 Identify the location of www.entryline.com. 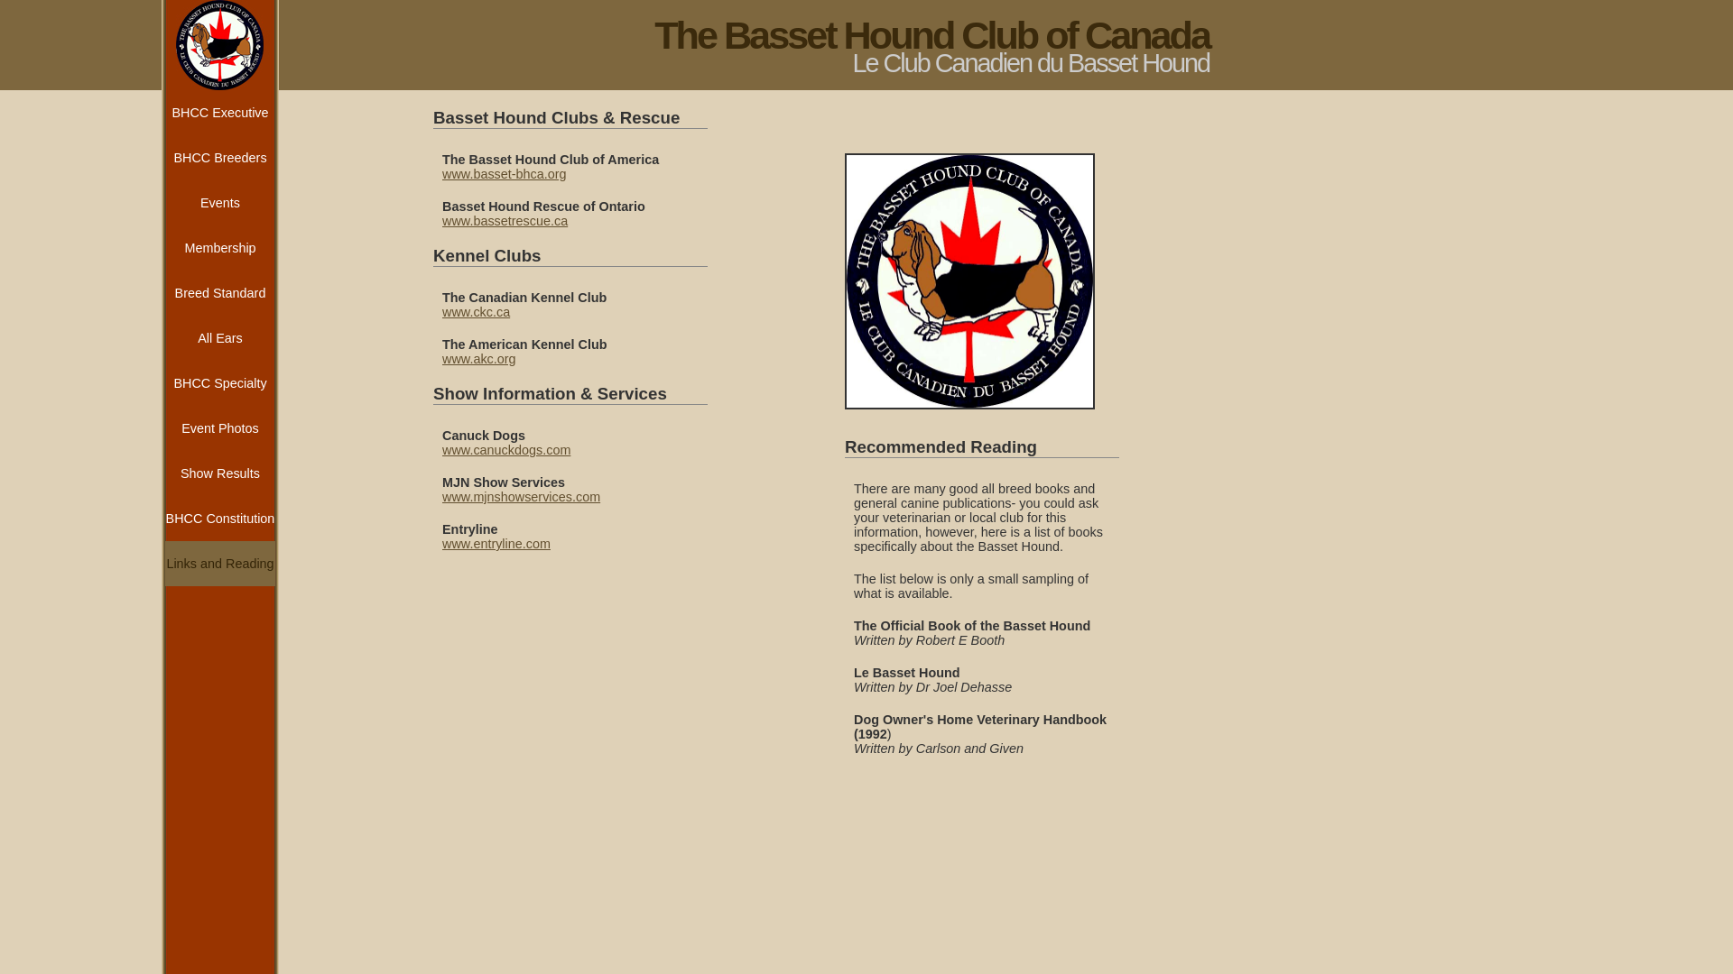
(496, 544).